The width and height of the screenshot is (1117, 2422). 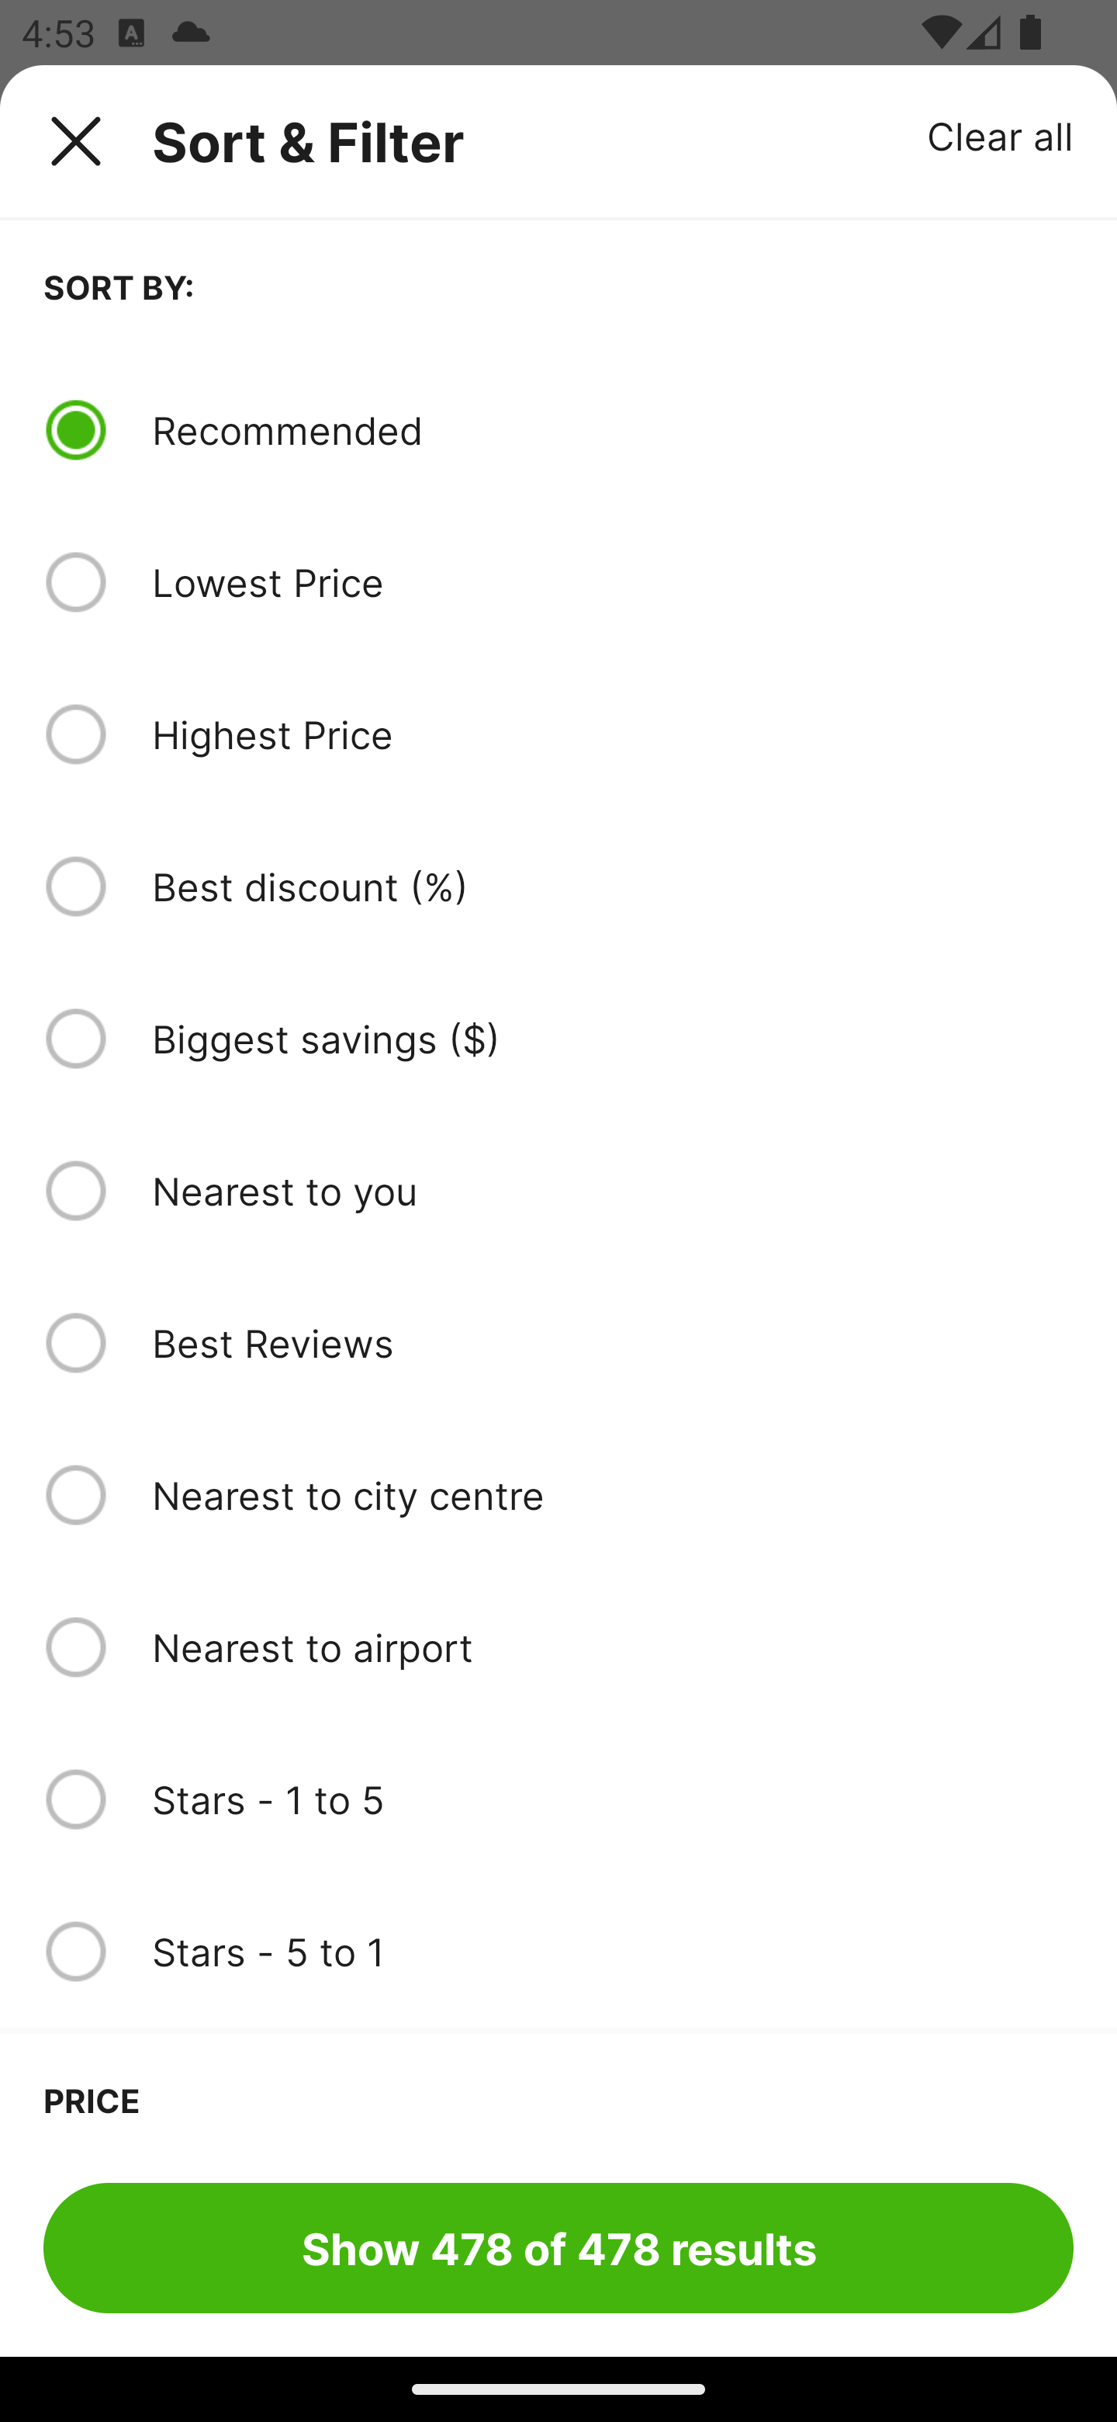 What do you see at coordinates (1001, 135) in the screenshot?
I see `Clear all` at bounding box center [1001, 135].